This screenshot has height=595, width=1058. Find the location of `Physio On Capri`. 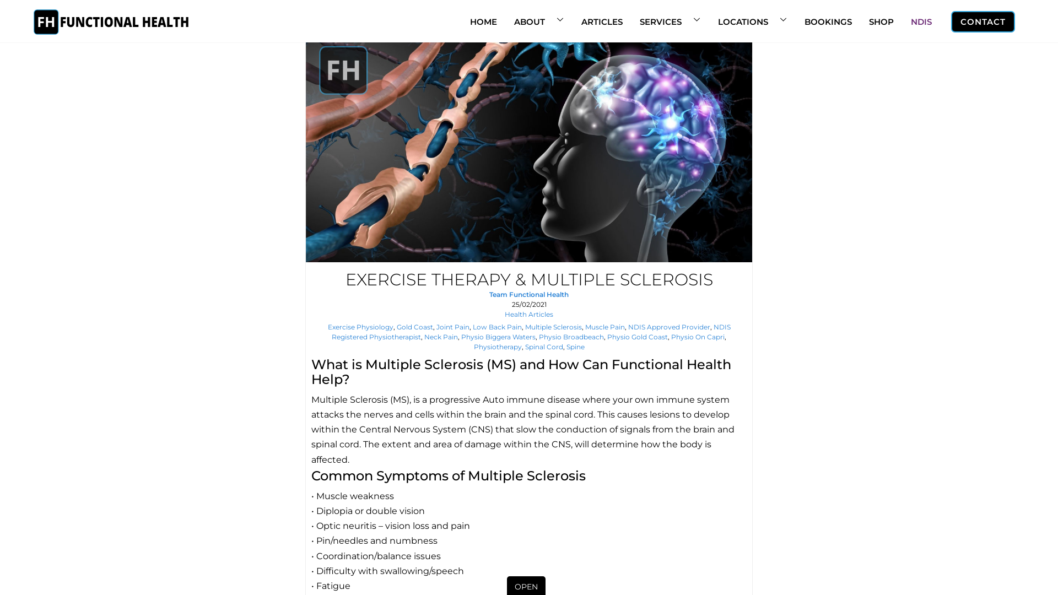

Physio On Capri is located at coordinates (698, 337).